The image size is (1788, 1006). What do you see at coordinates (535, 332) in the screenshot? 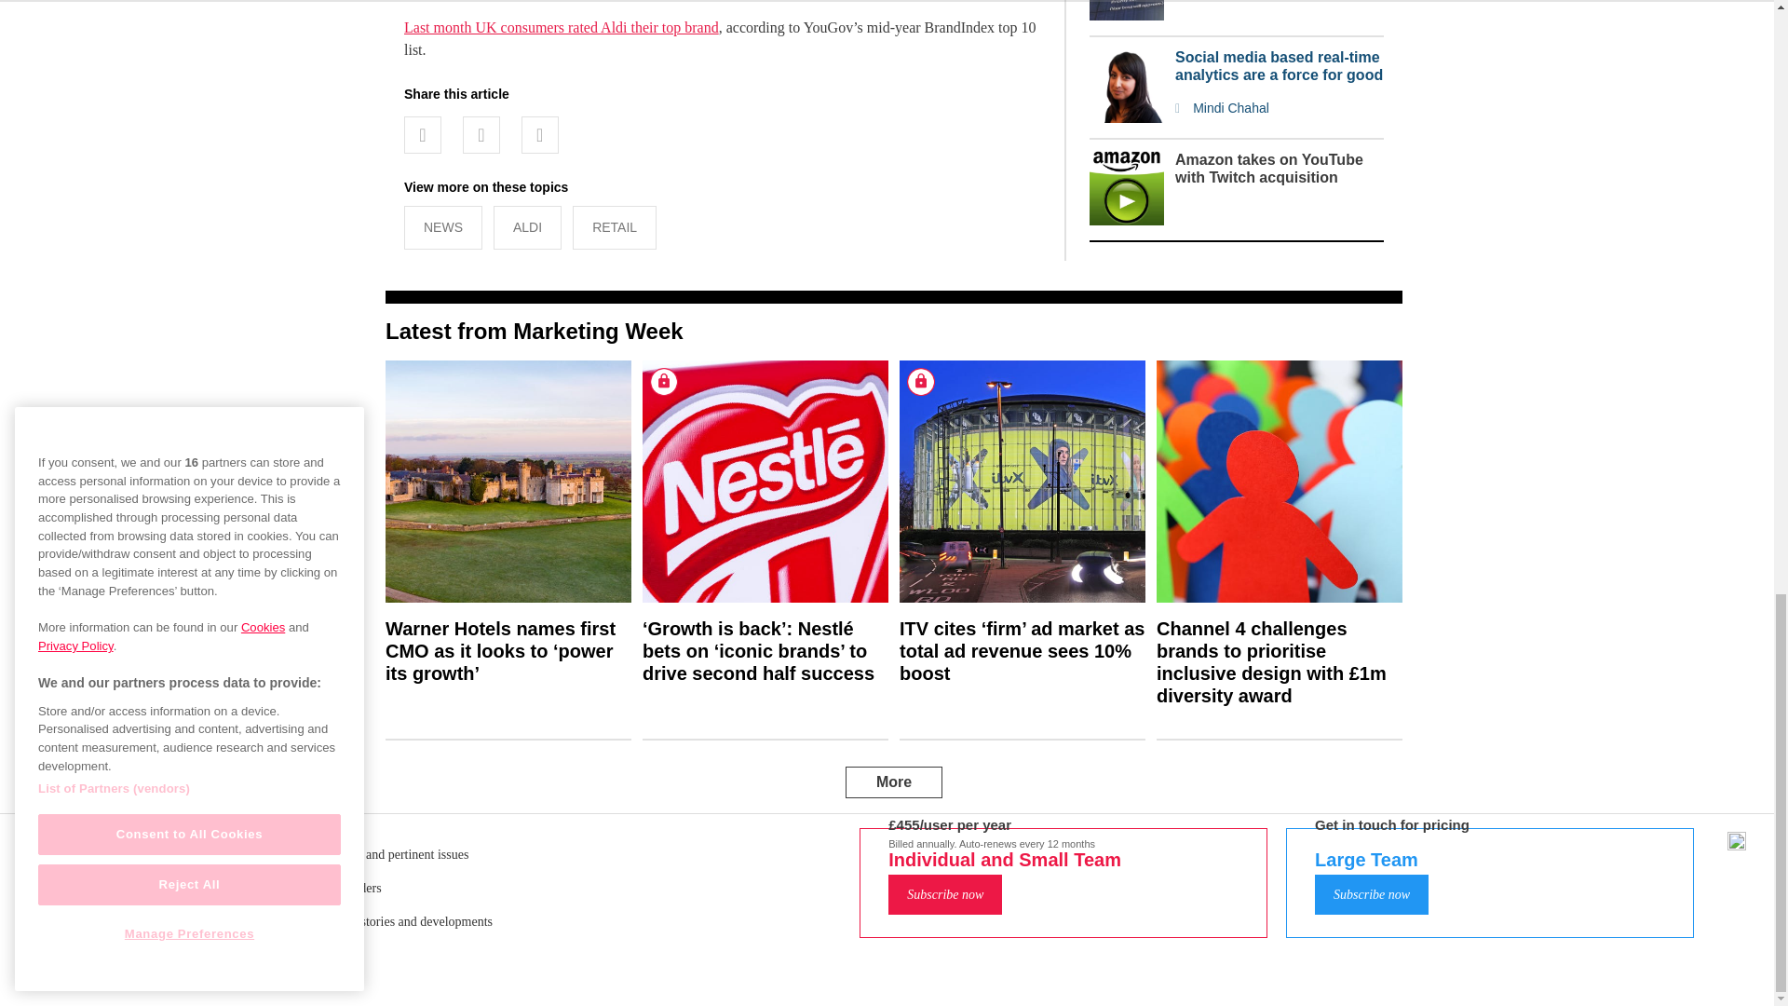
I see `Latest from Marketing Week` at bounding box center [535, 332].